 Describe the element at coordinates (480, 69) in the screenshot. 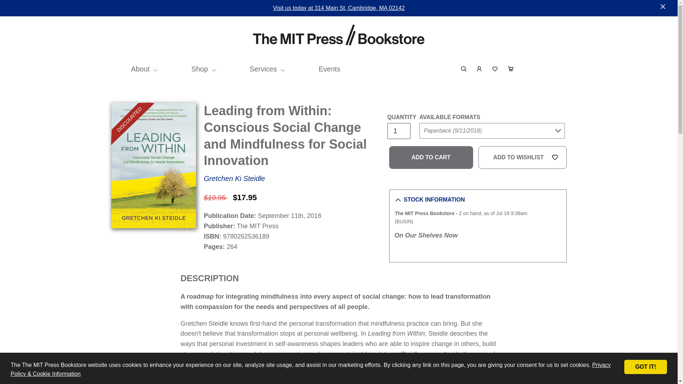

I see `Log in` at that location.